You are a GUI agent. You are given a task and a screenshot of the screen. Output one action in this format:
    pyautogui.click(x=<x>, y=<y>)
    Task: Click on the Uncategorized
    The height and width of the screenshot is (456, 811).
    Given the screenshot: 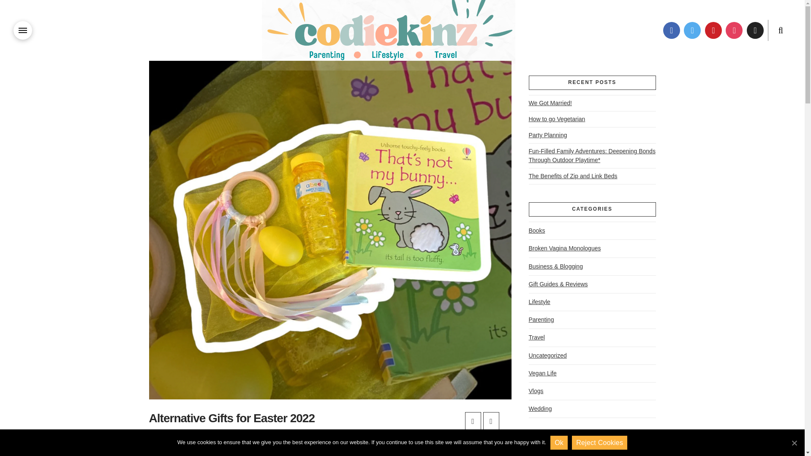 What is the action you would take?
    pyautogui.click(x=547, y=356)
    